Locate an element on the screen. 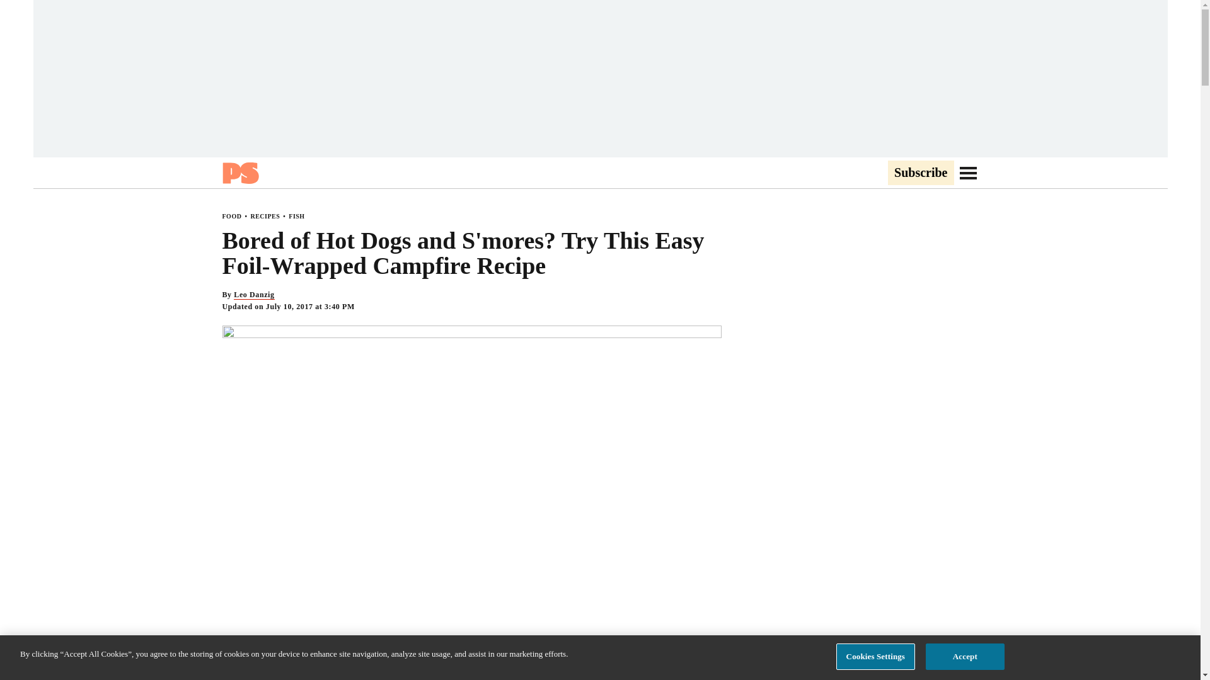 Image resolution: width=1210 pixels, height=680 pixels. Subscribe is located at coordinates (920, 173).